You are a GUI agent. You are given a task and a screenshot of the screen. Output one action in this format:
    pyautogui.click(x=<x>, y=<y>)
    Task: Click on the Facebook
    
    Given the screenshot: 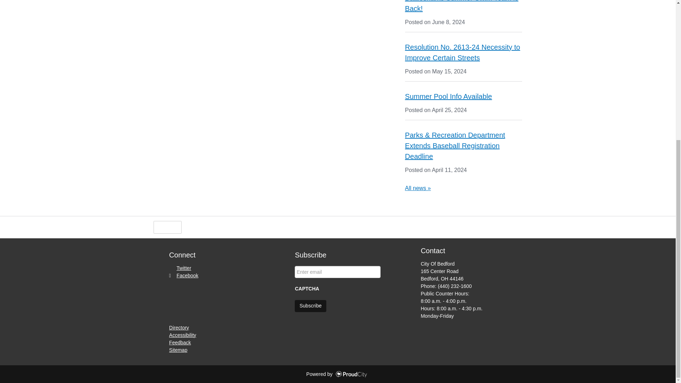 What is the action you would take?
    pyautogui.click(x=183, y=275)
    